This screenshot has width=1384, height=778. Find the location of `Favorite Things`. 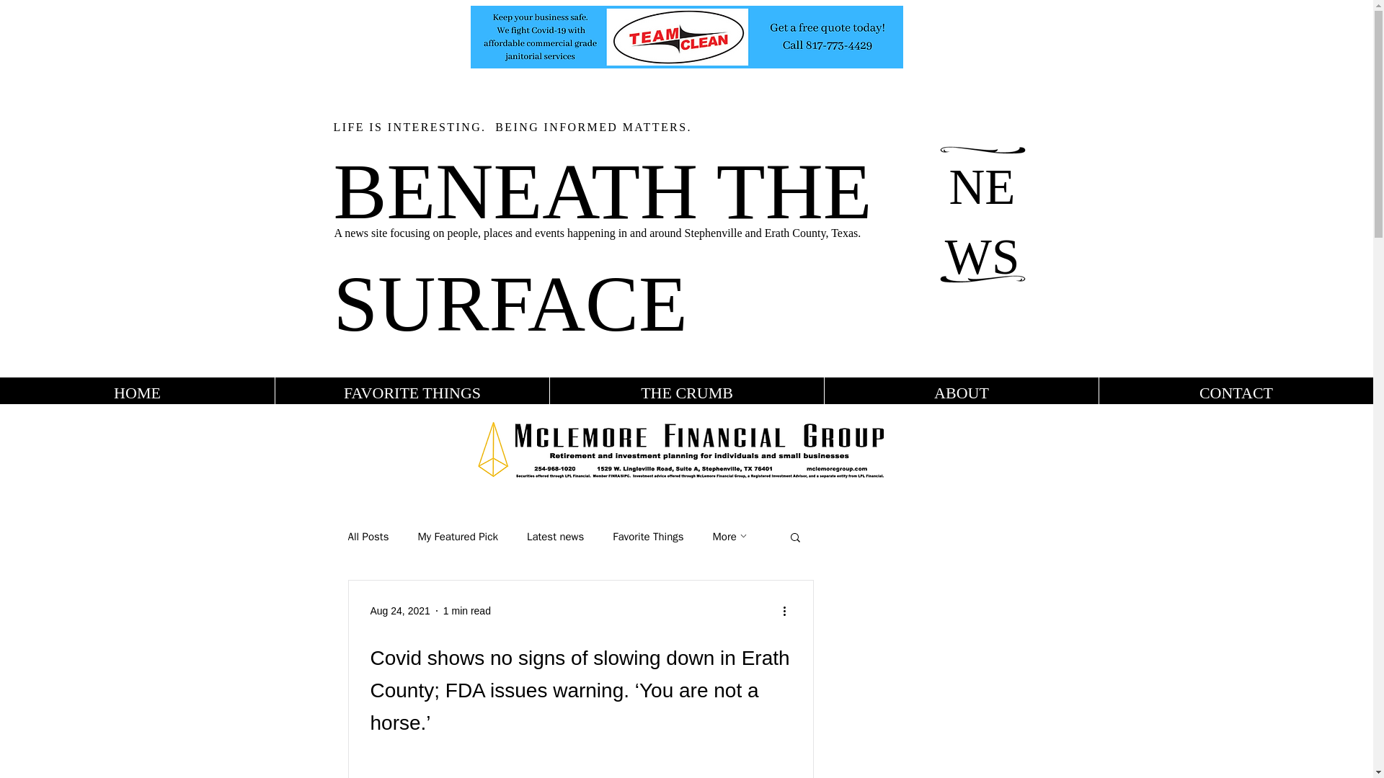

Favorite Things is located at coordinates (648, 536).